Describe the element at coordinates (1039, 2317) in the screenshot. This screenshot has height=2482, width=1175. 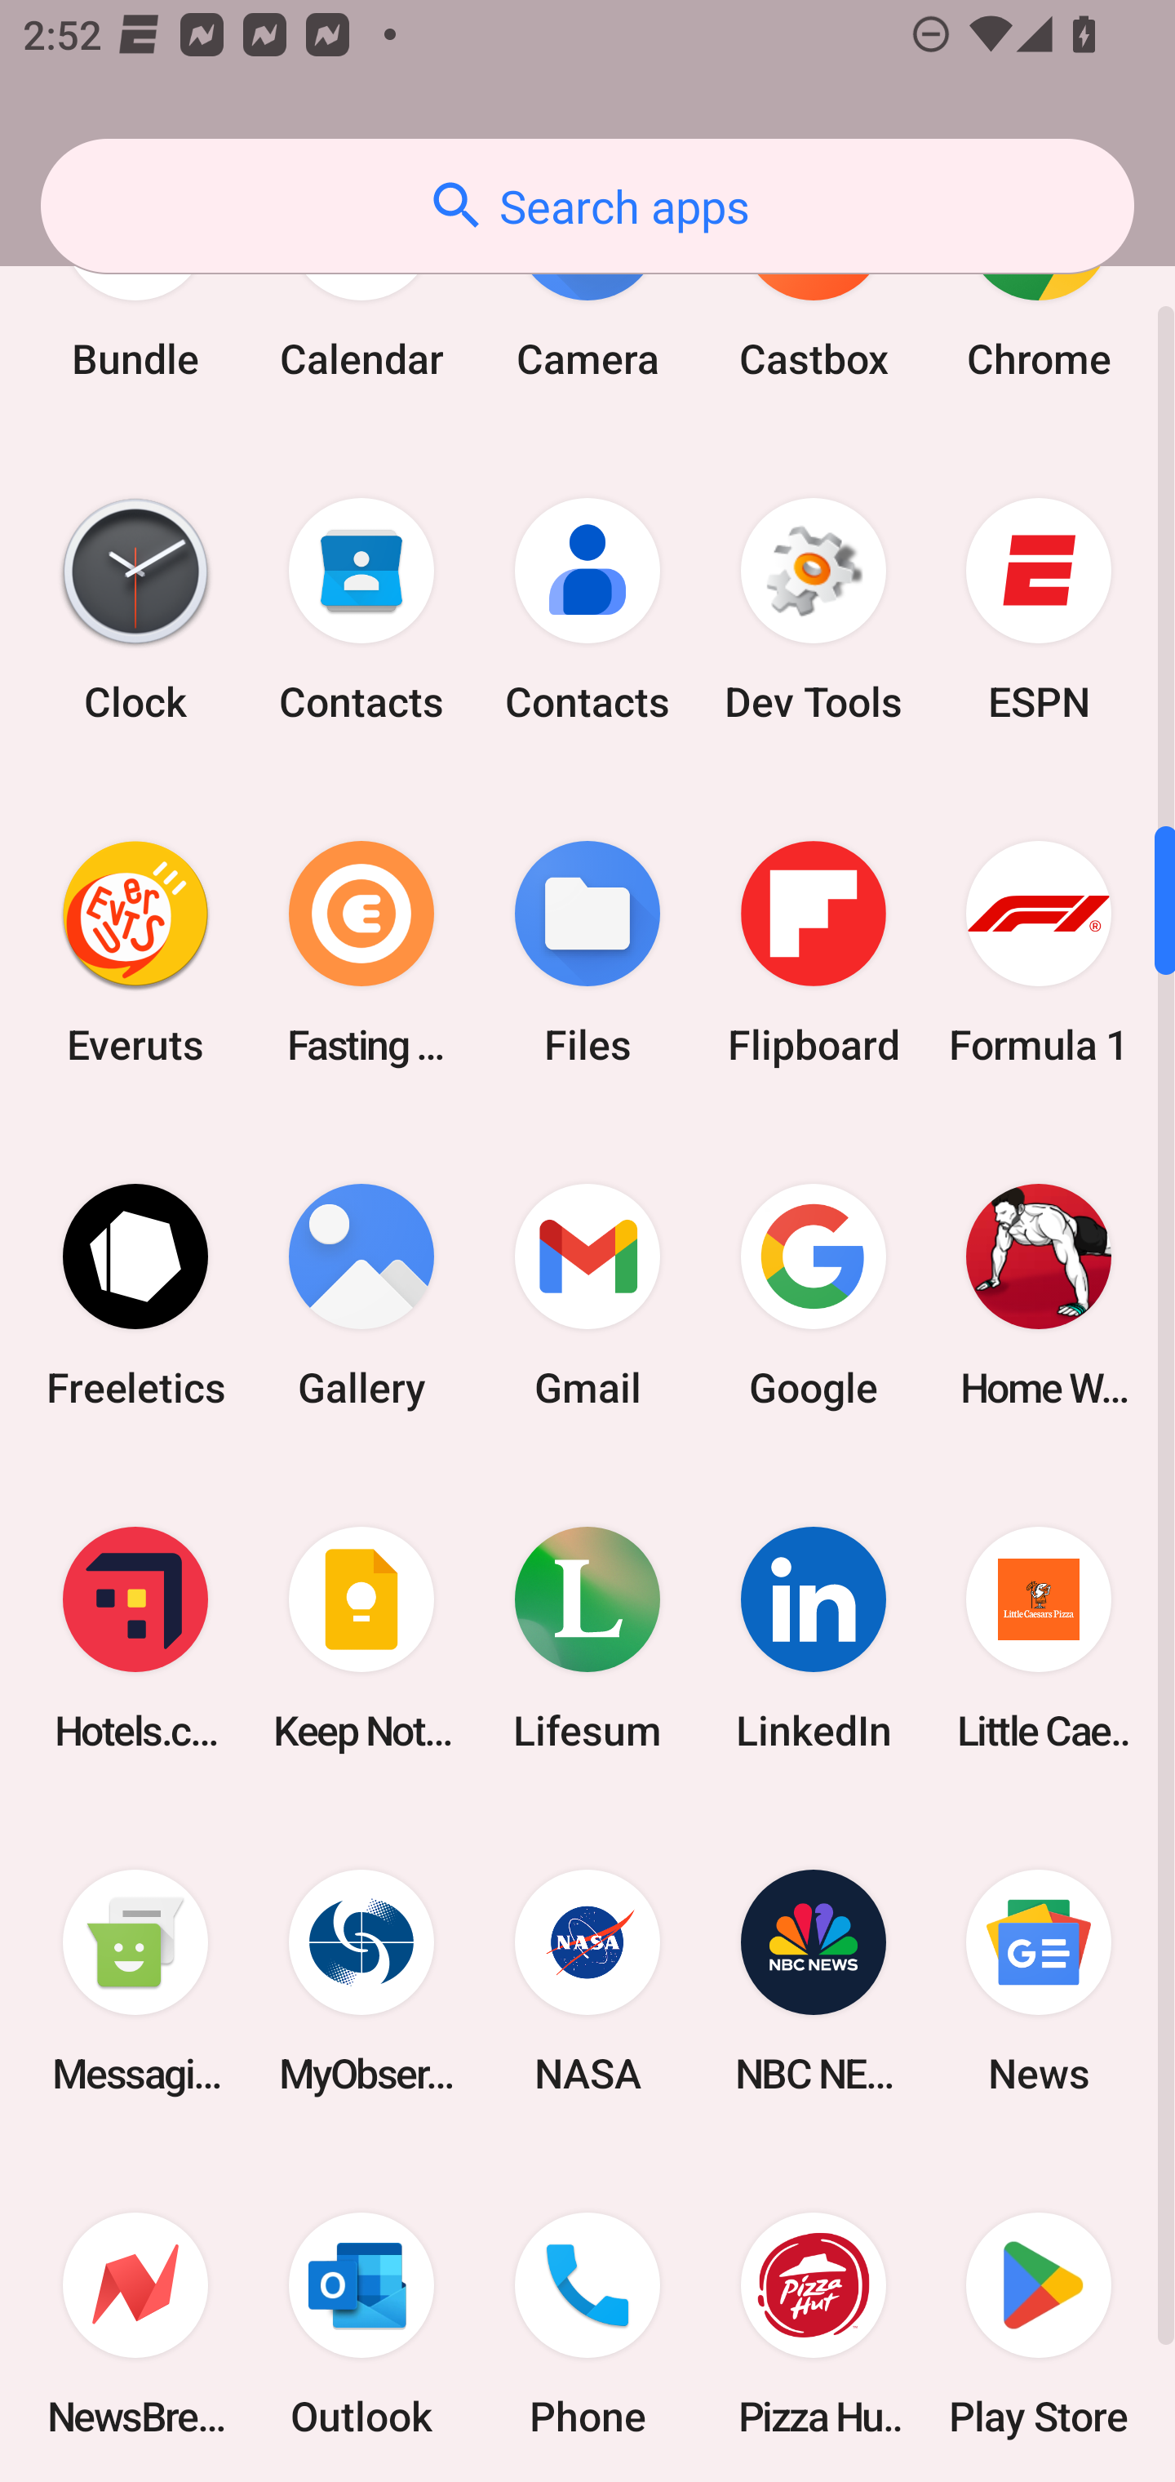
I see `Play Store` at that location.